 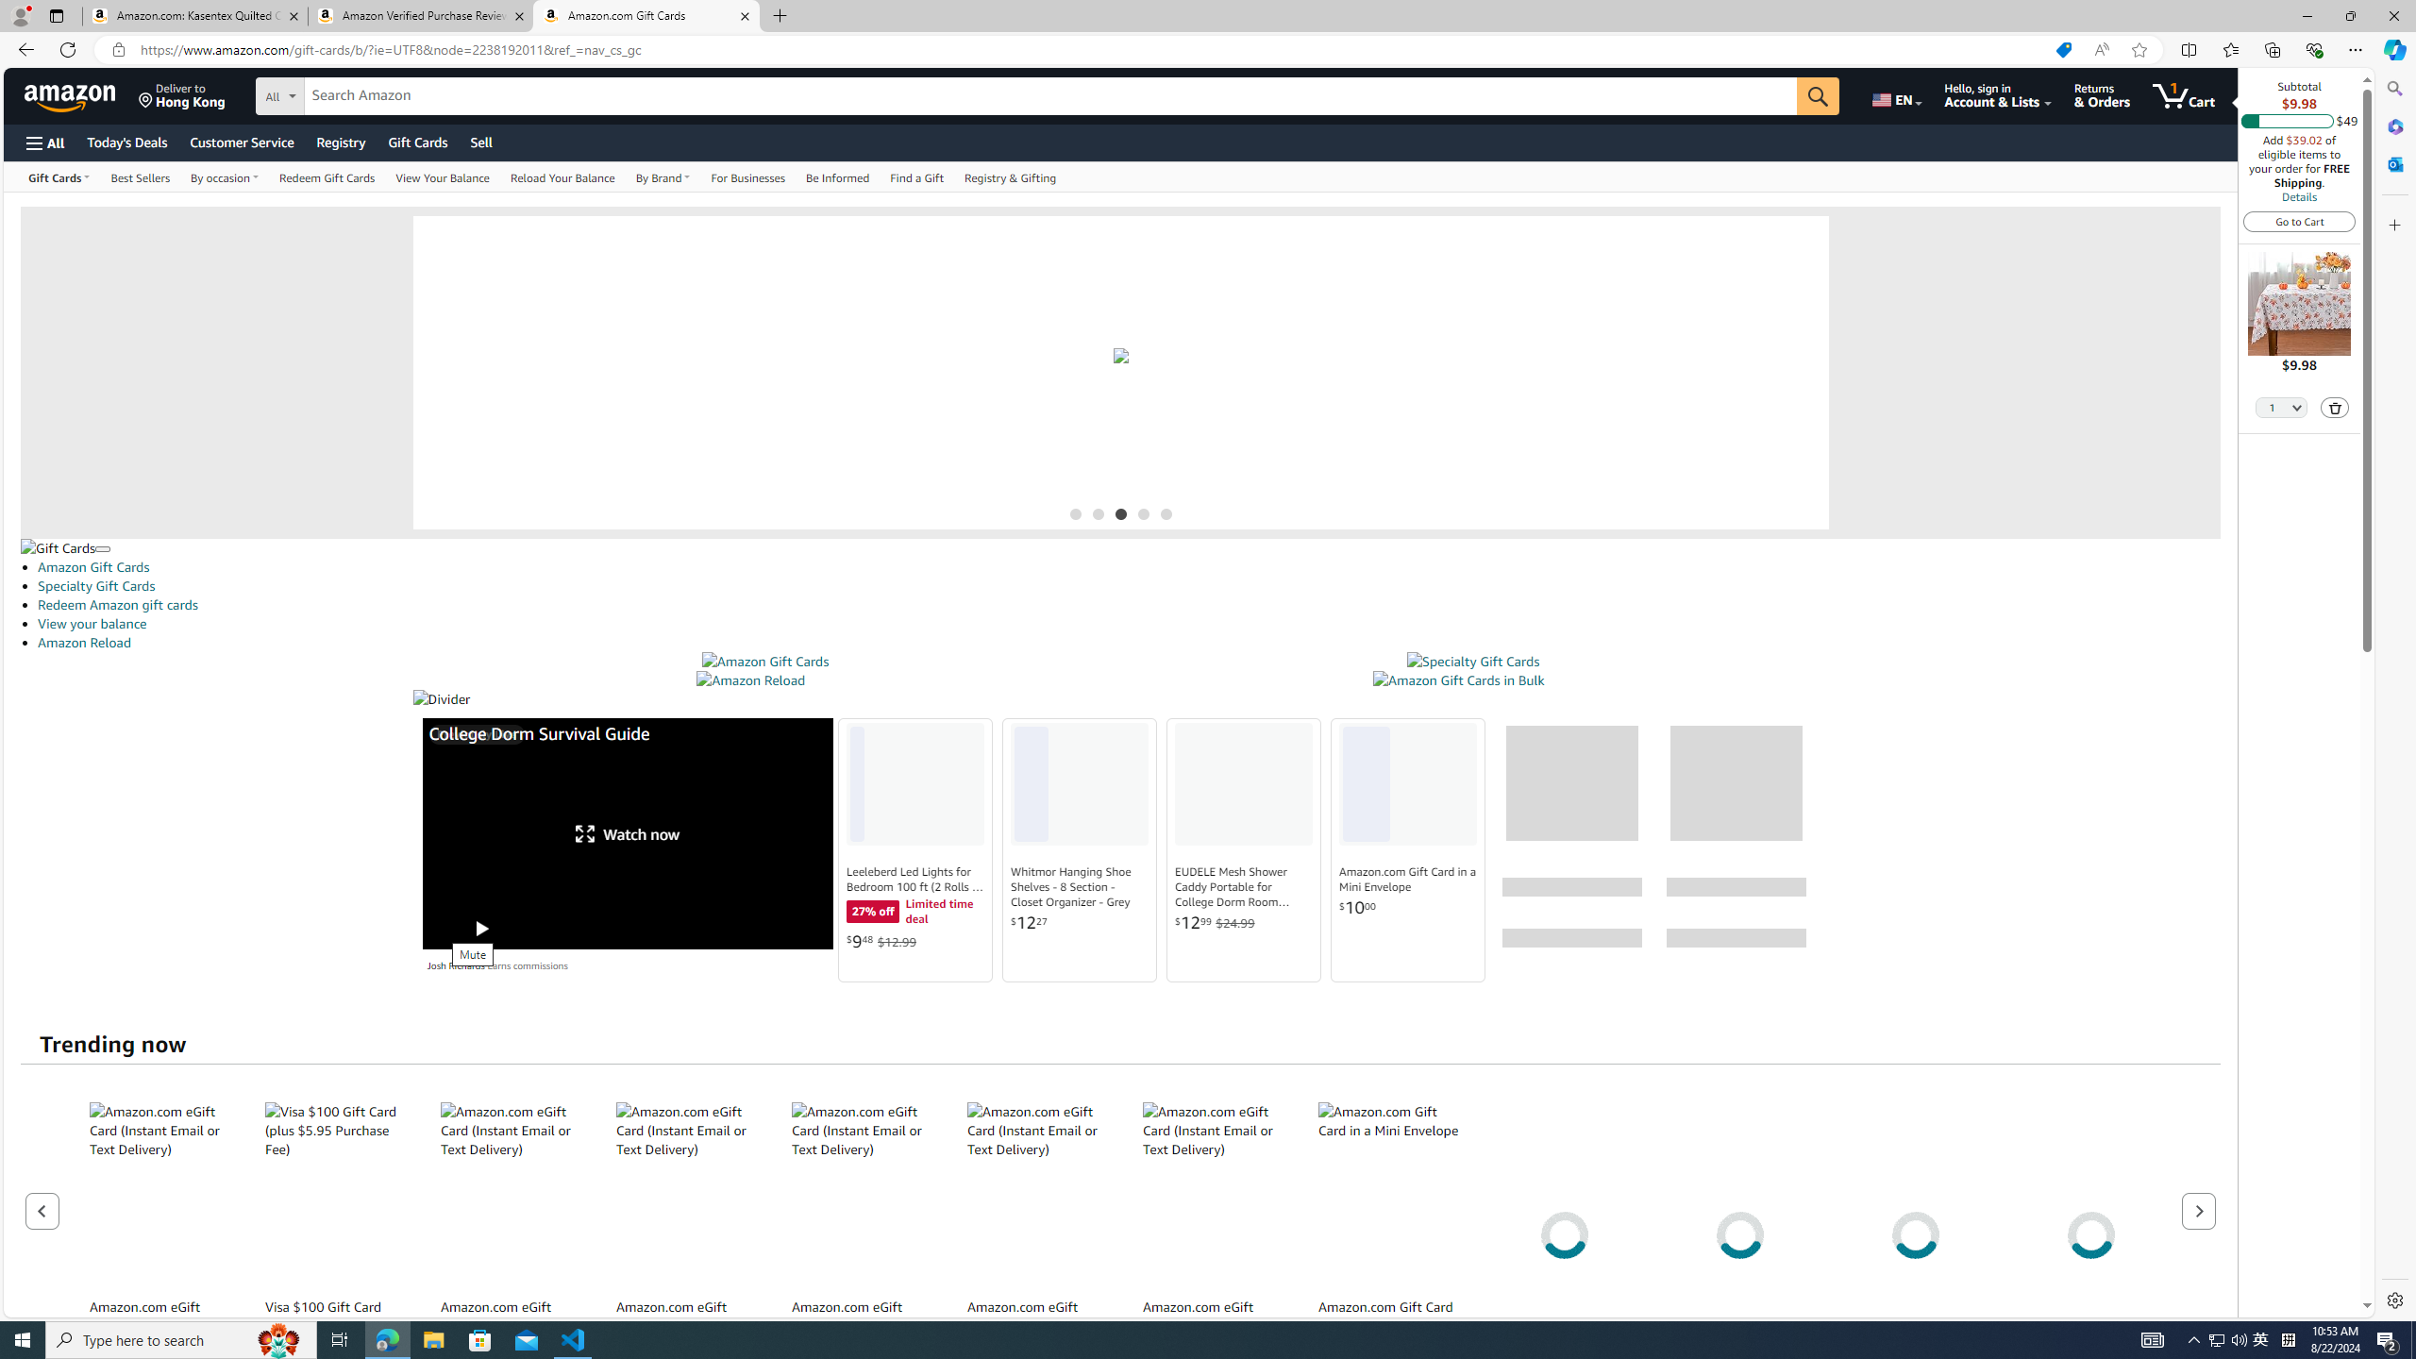 What do you see at coordinates (1214, 1195) in the screenshot?
I see `Amazon.com eGift Card (Instant Email or Text Delivery)` at bounding box center [1214, 1195].